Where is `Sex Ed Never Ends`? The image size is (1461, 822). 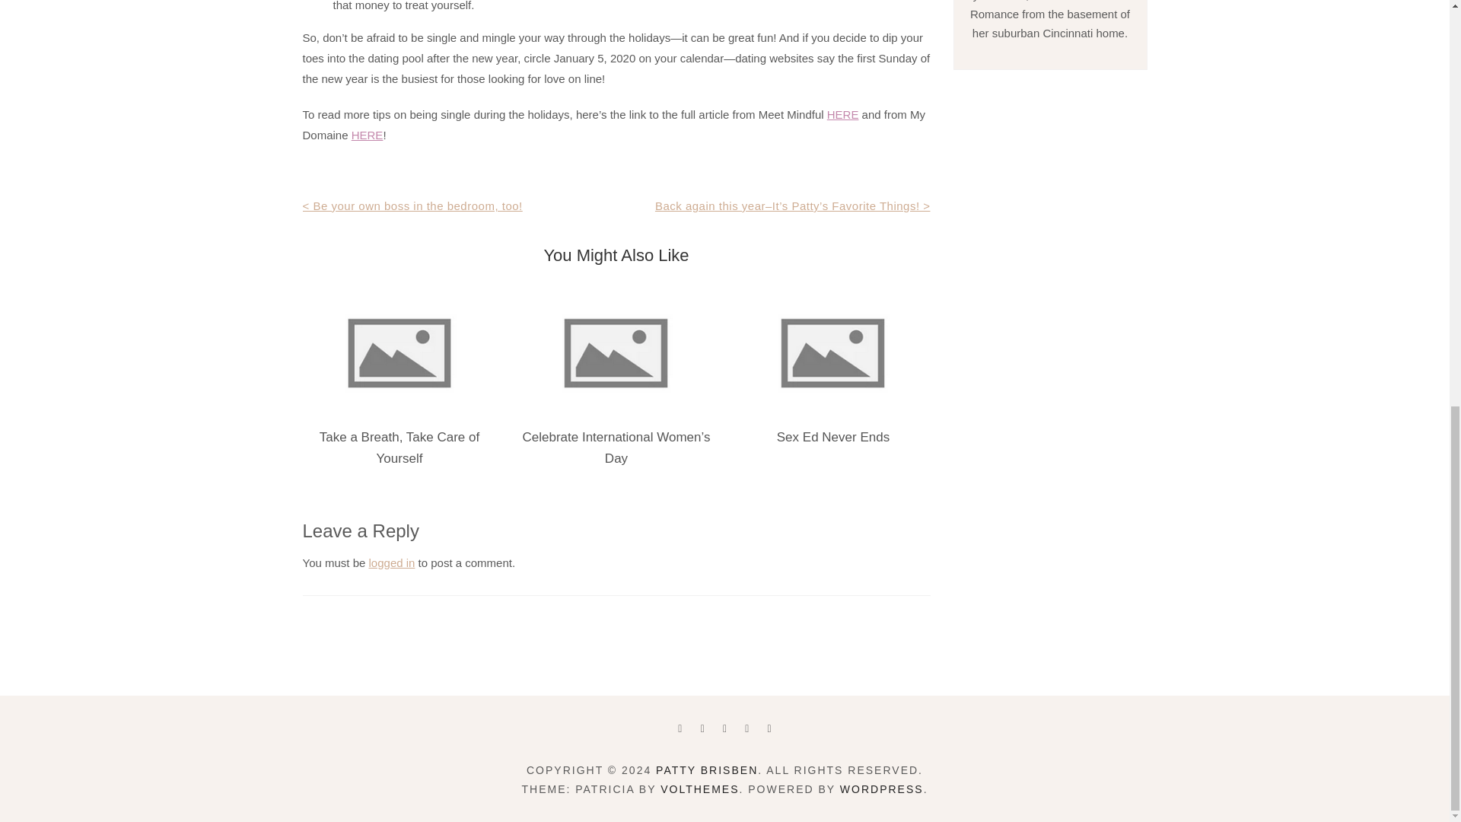
Sex Ed Never Ends is located at coordinates (833, 437).